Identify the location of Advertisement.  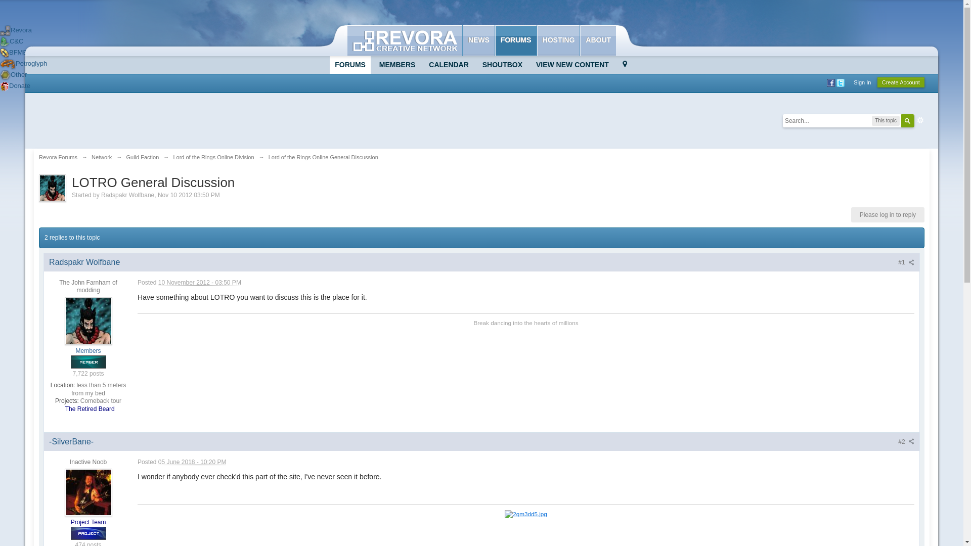
(223, 121).